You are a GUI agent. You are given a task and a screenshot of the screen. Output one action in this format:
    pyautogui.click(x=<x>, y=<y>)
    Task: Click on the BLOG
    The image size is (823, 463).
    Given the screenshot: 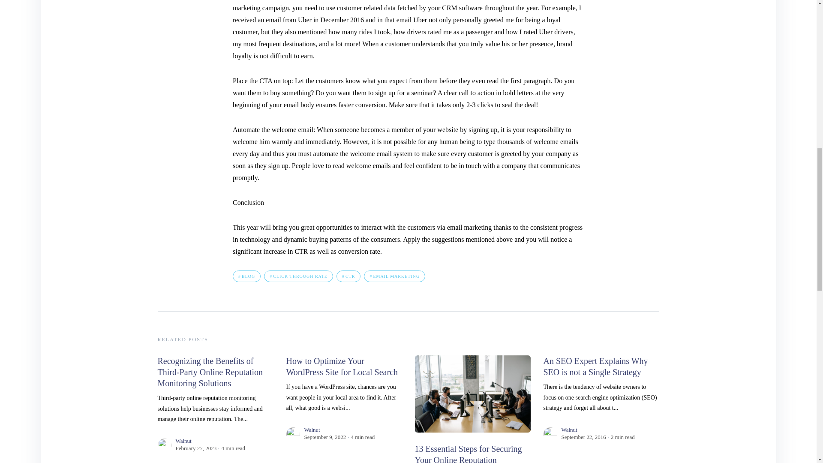 What is the action you would take?
    pyautogui.click(x=247, y=276)
    